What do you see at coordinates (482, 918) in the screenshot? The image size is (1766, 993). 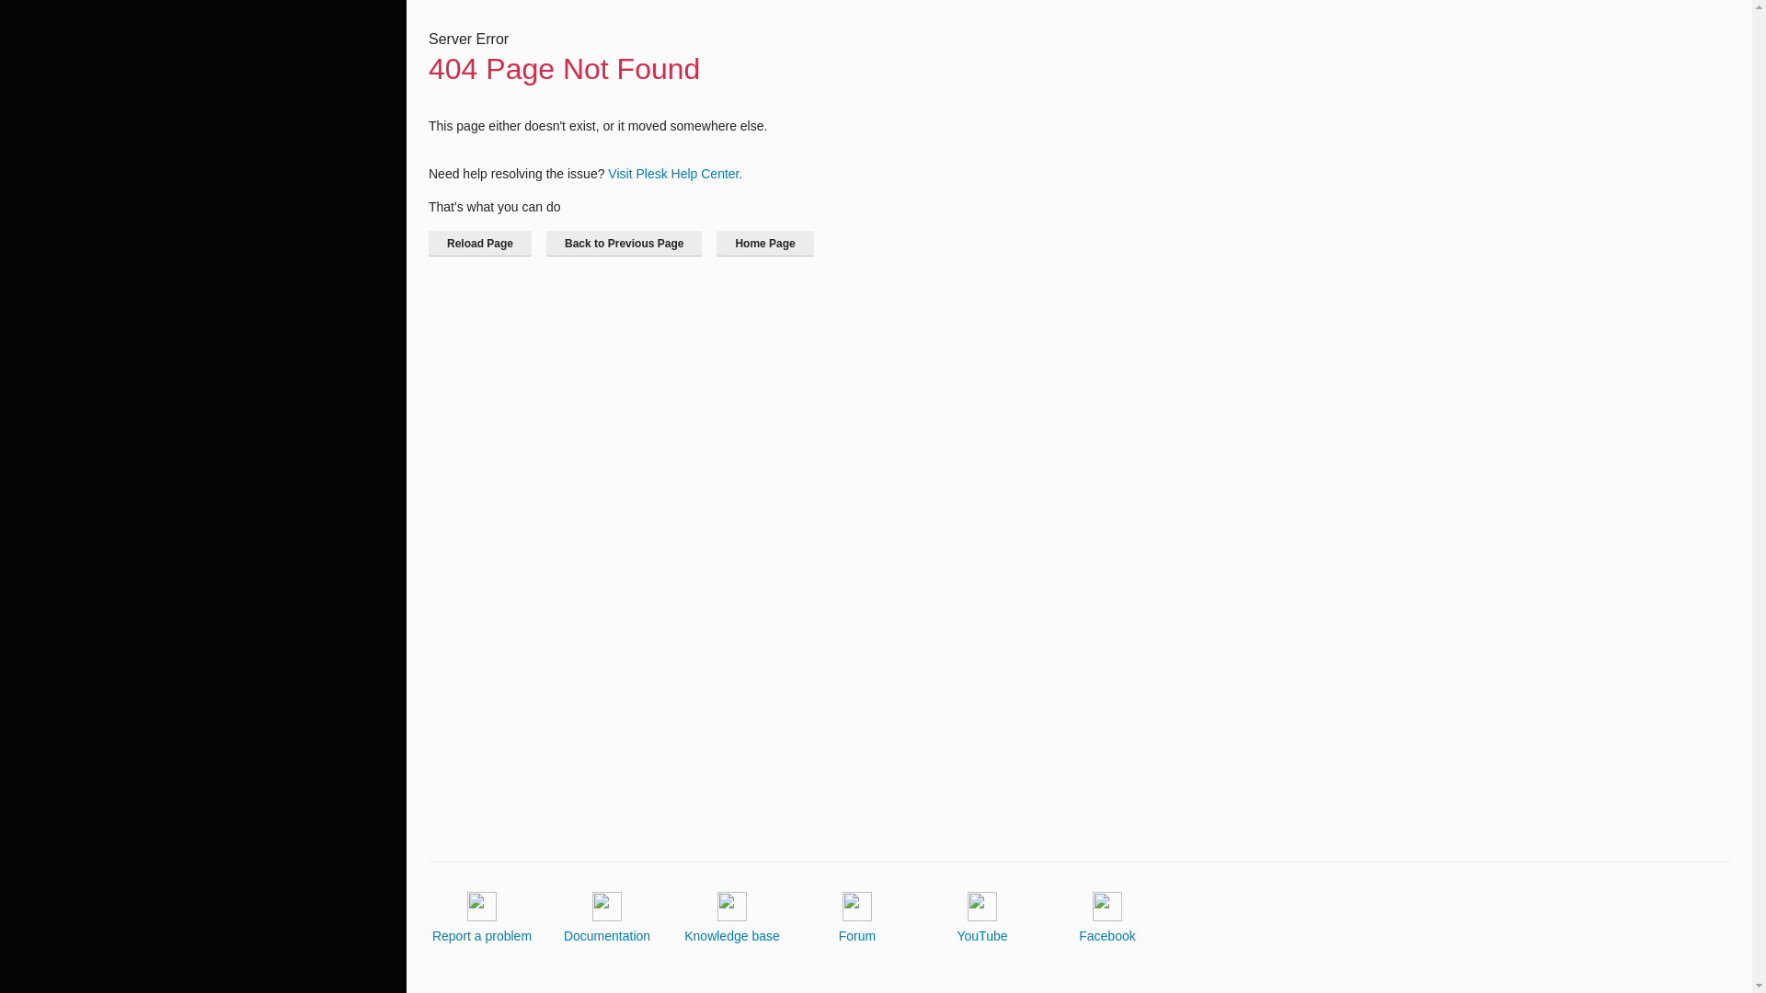 I see `Report a problem` at bounding box center [482, 918].